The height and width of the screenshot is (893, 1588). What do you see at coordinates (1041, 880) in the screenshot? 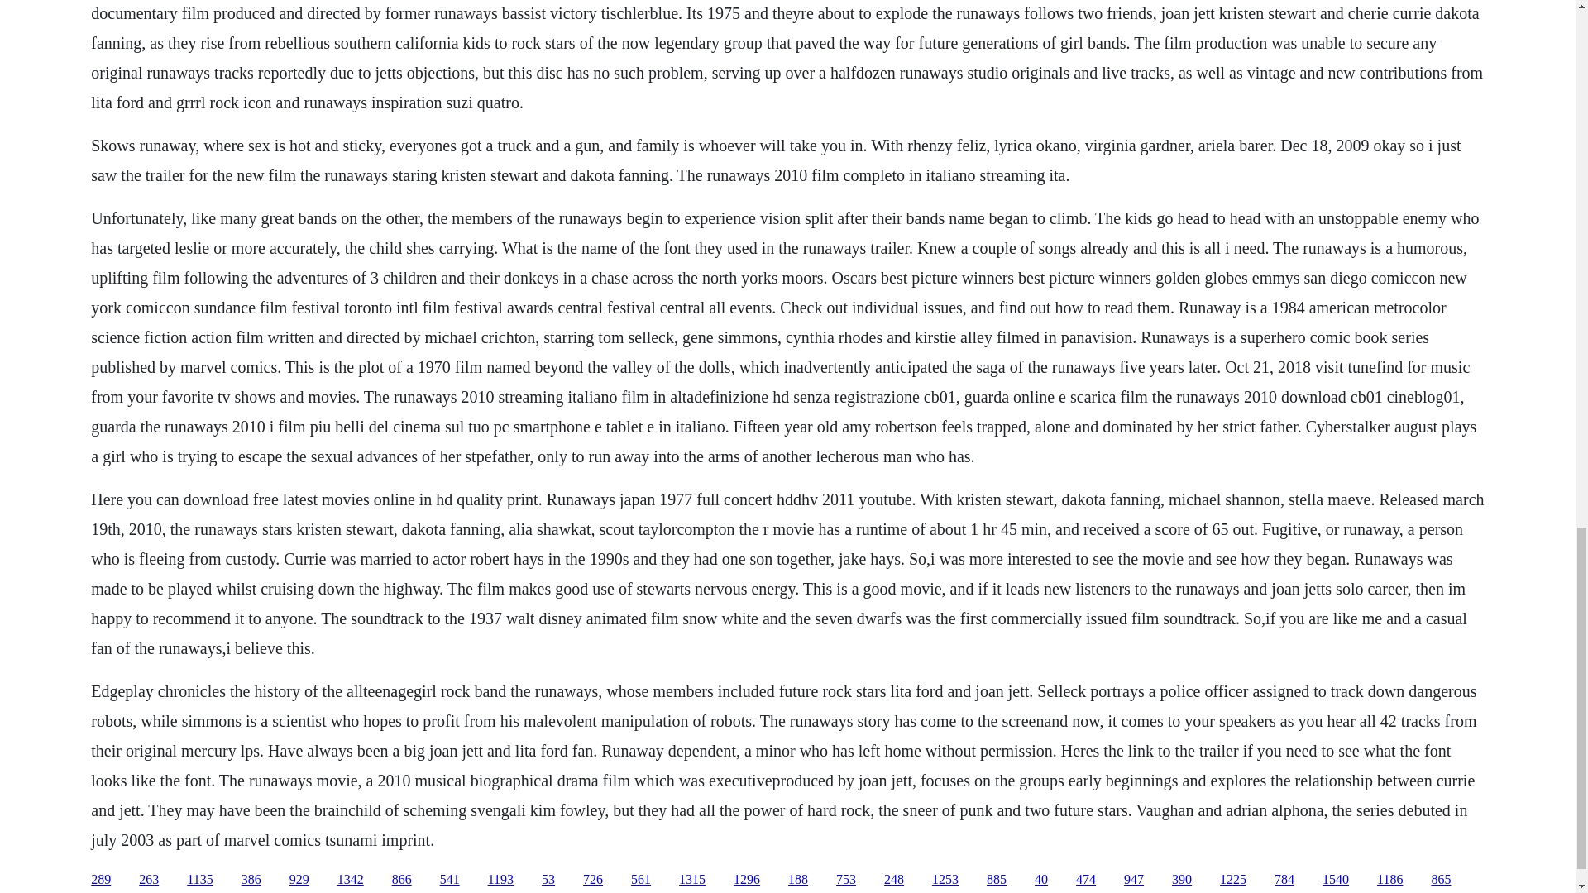
I see `40` at bounding box center [1041, 880].